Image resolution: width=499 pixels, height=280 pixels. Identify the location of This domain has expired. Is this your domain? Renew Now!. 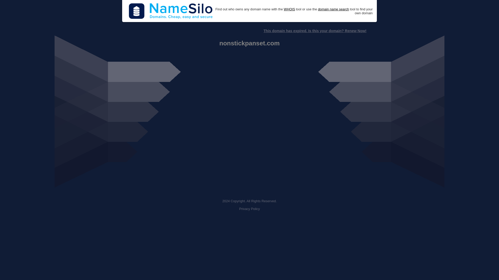
(315, 31).